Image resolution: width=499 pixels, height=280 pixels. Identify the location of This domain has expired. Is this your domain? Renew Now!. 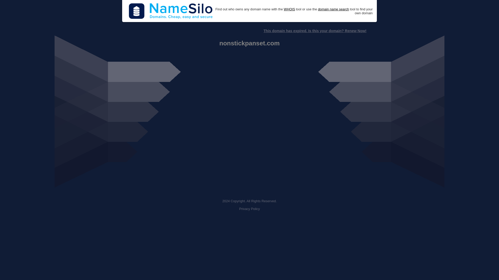
(315, 31).